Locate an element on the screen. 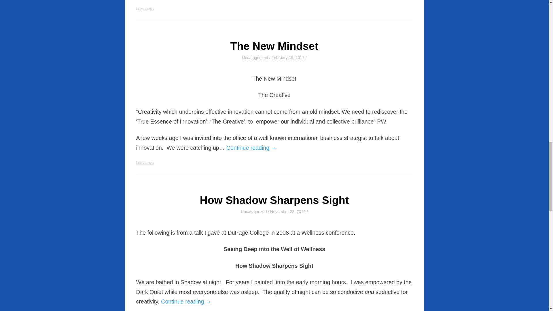 The height and width of the screenshot is (311, 553). The New Mindset is located at coordinates (274, 46).